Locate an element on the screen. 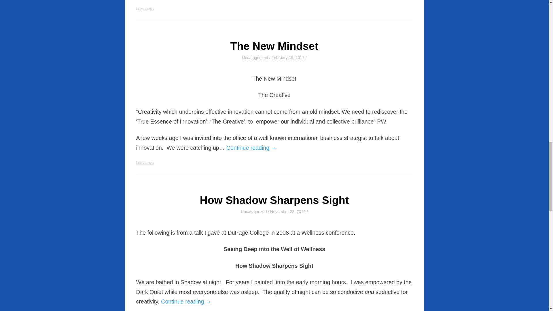 The height and width of the screenshot is (311, 553). The New Mindset is located at coordinates (274, 46).